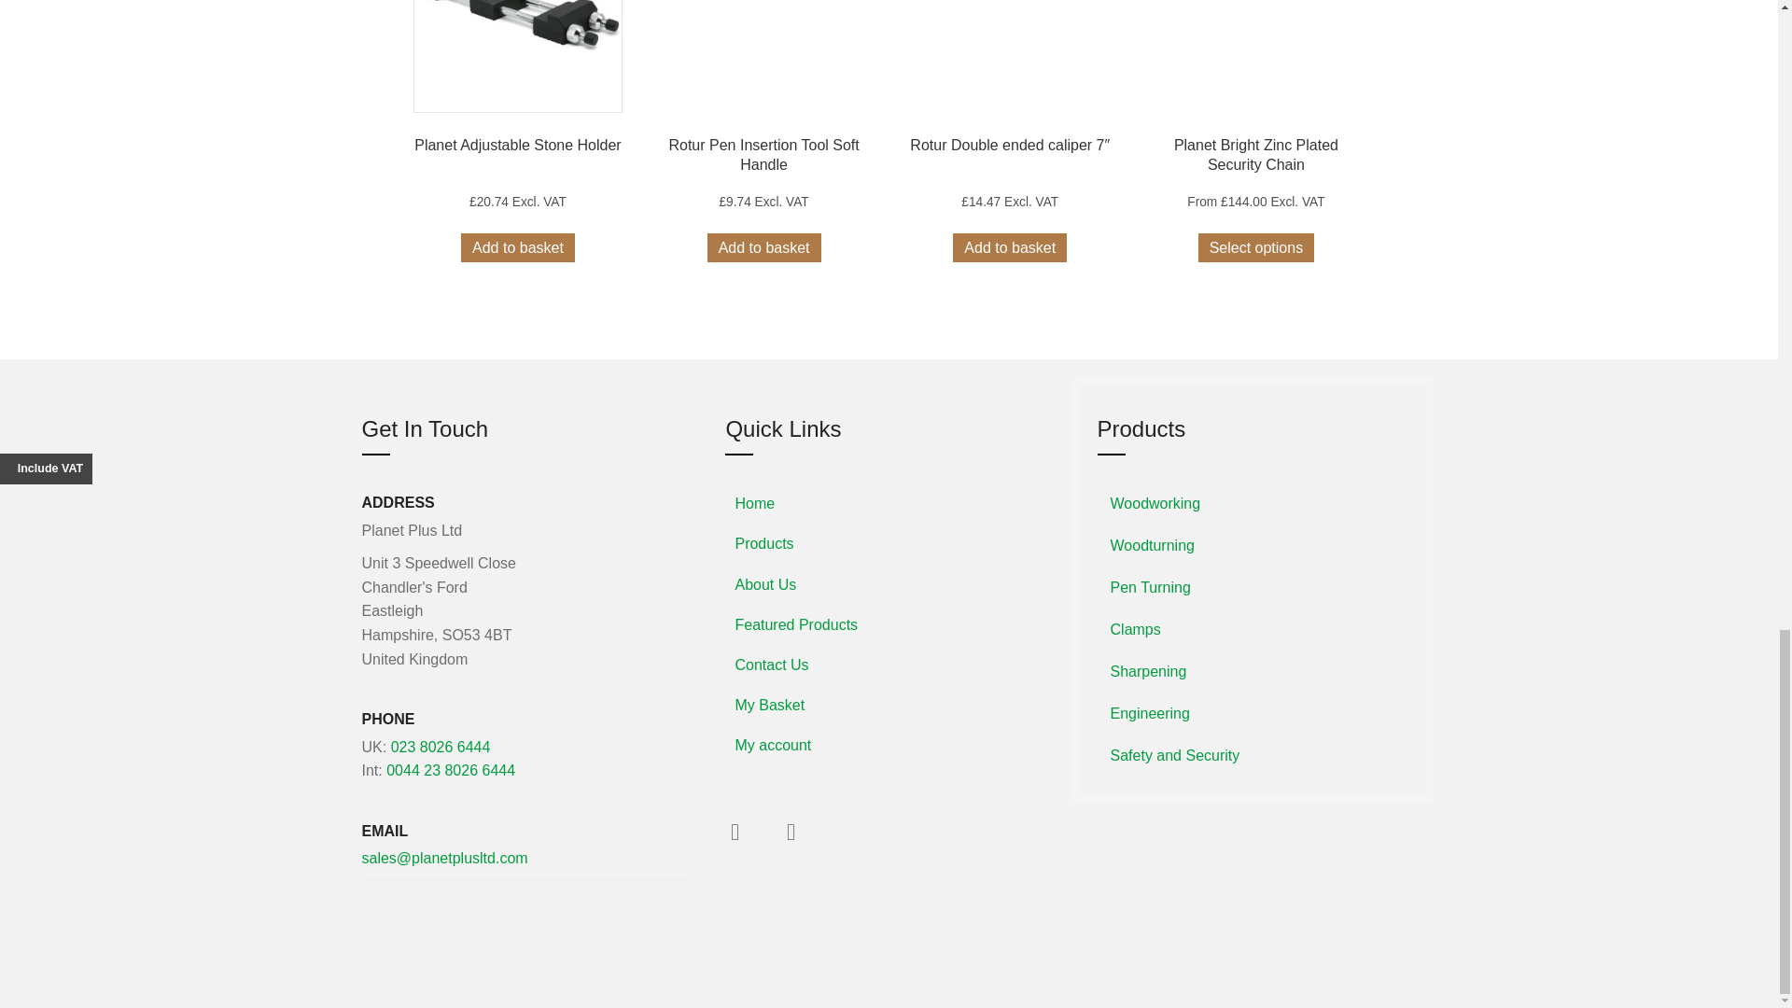 This screenshot has height=1008, width=1792. What do you see at coordinates (763, 202) in the screenshot?
I see `With VAT removed` at bounding box center [763, 202].